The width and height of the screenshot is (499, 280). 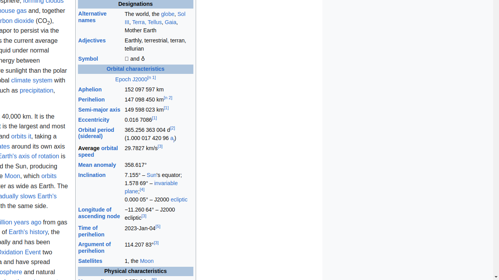 I want to click on Aphelion, so click(x=90, y=89).